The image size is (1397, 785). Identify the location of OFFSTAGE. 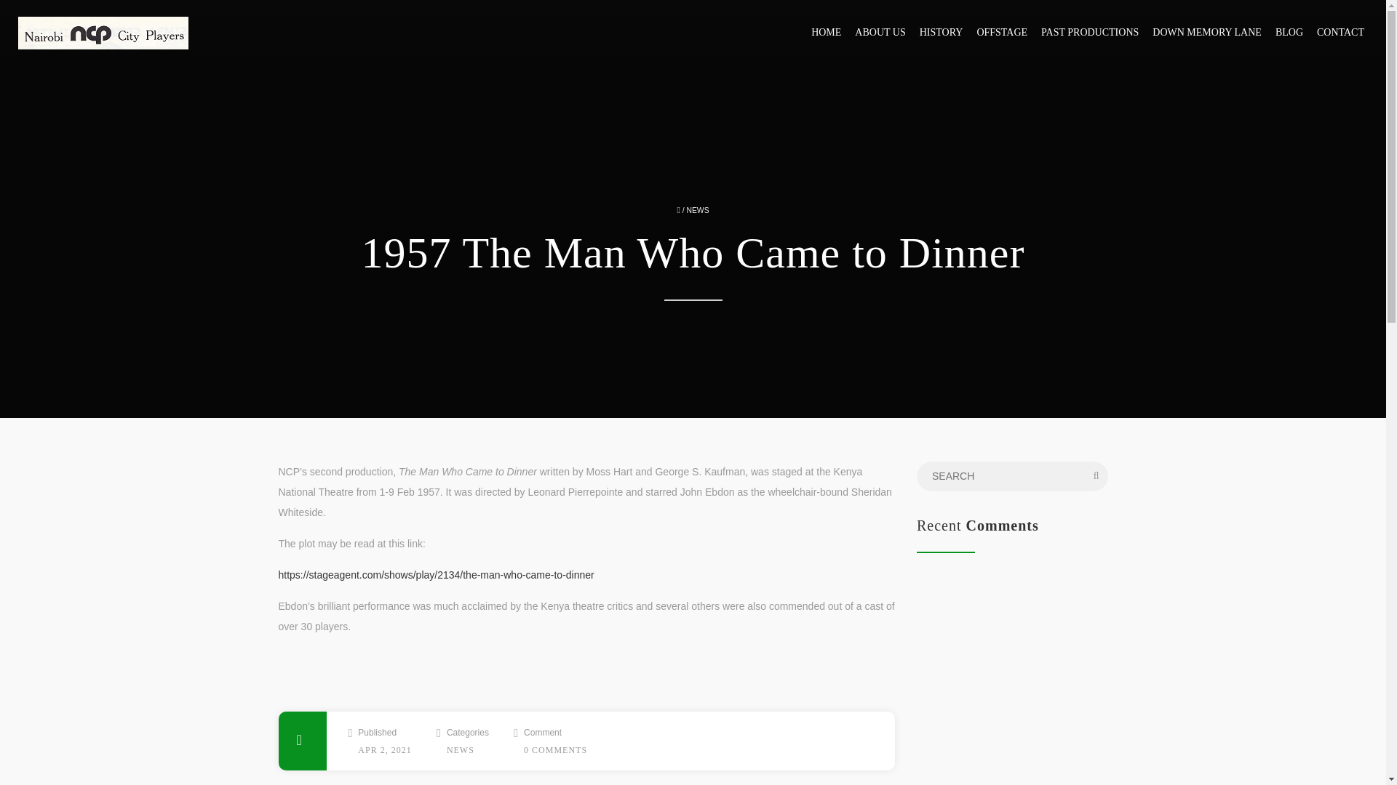
(1006, 32).